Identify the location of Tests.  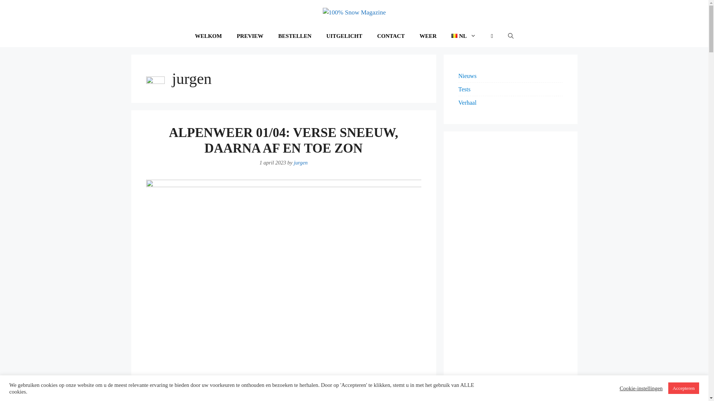
(464, 89).